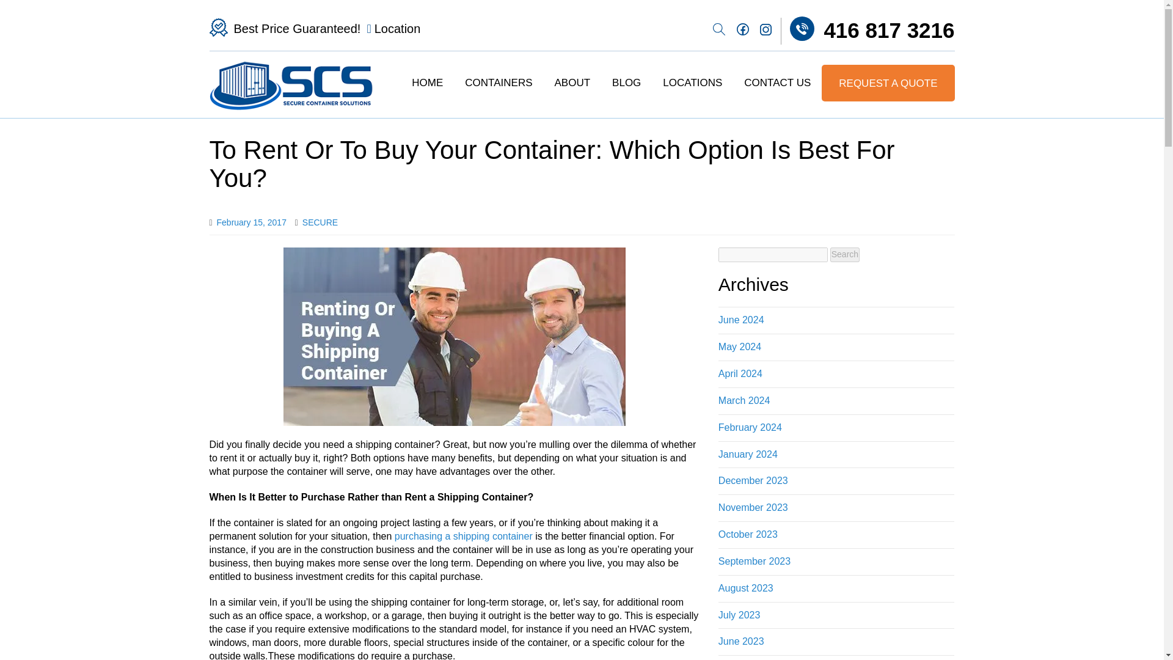 The image size is (1173, 660). I want to click on Secure Shipping Containers - Secure Container Solutions, so click(291, 85).